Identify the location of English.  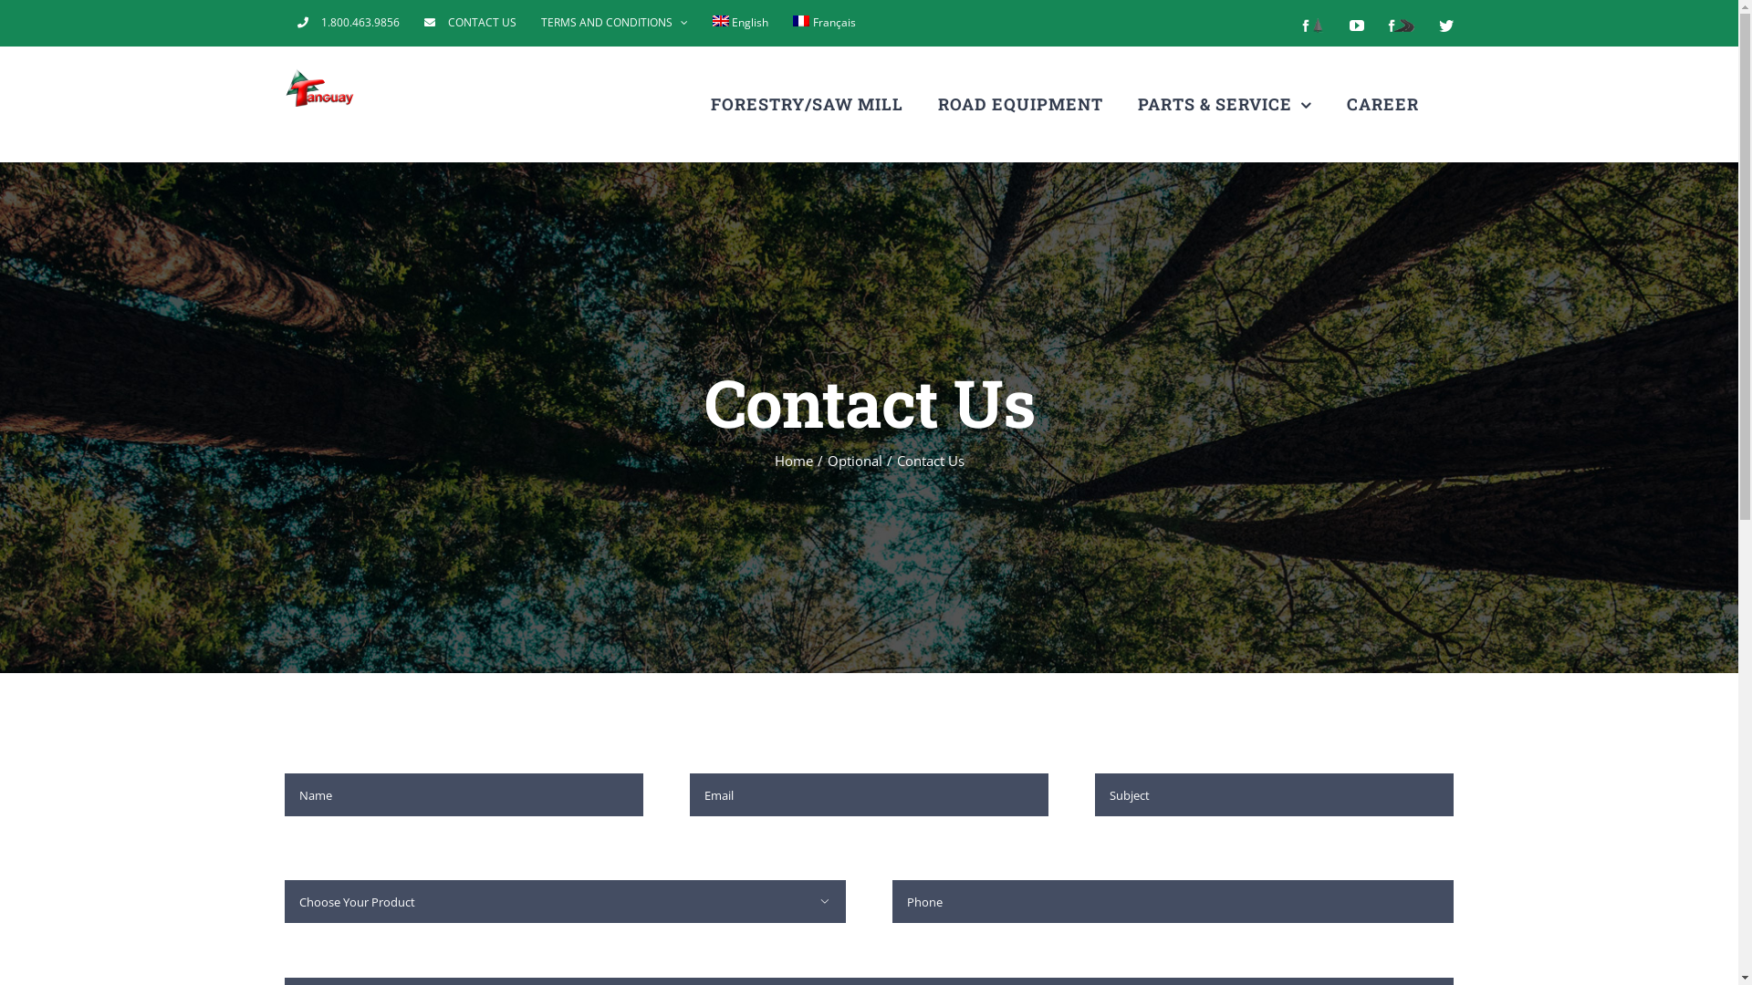
(741, 23).